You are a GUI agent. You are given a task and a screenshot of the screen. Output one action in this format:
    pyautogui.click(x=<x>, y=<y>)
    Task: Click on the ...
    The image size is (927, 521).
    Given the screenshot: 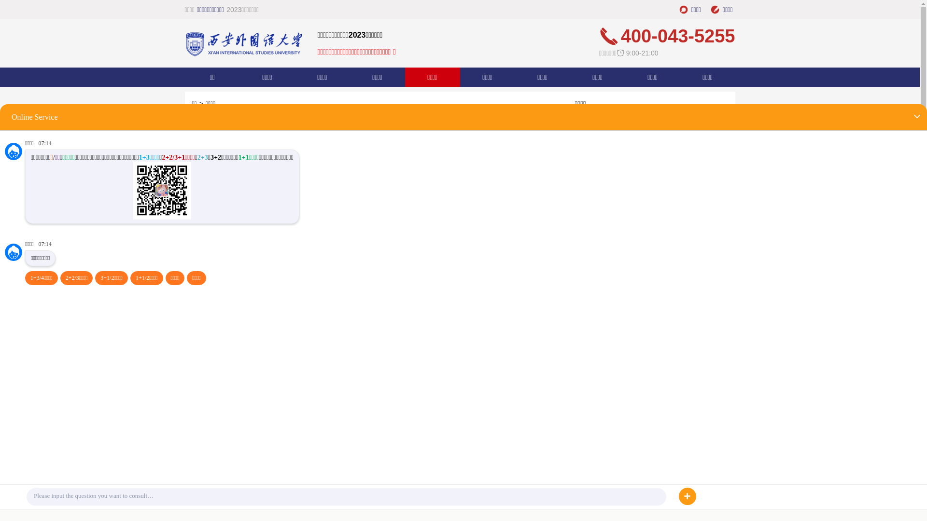 What is the action you would take?
    pyautogui.click(x=726, y=242)
    